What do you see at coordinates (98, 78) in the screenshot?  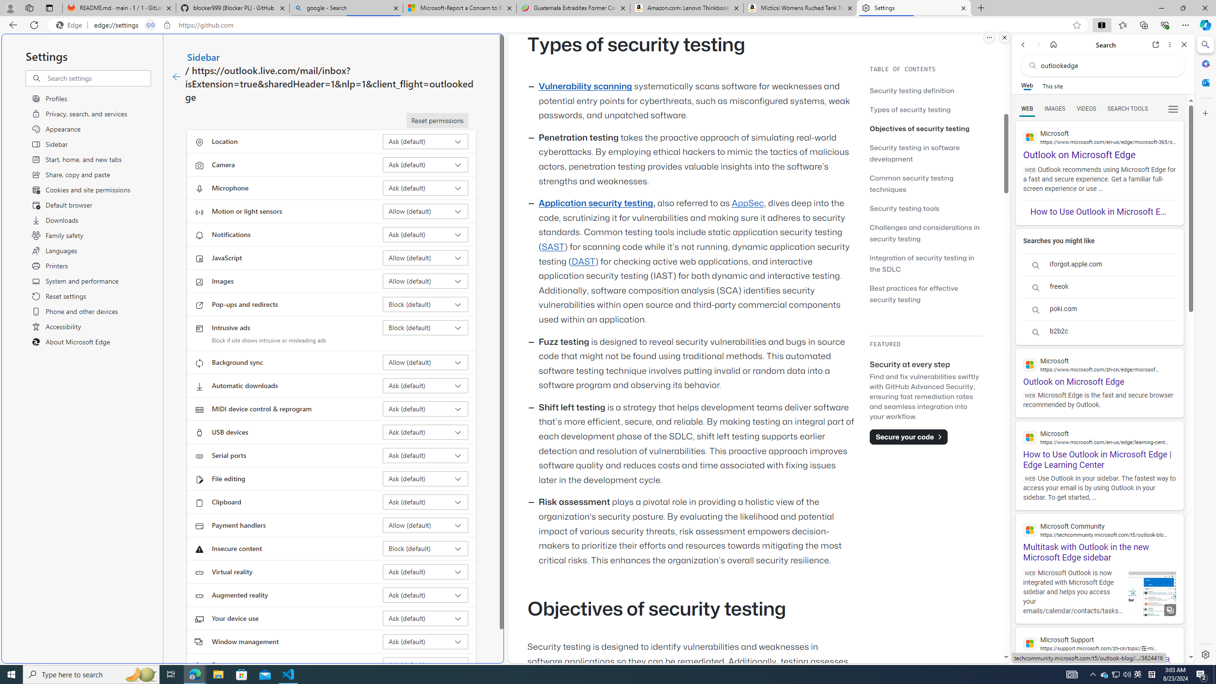 I see `Search settings` at bounding box center [98, 78].